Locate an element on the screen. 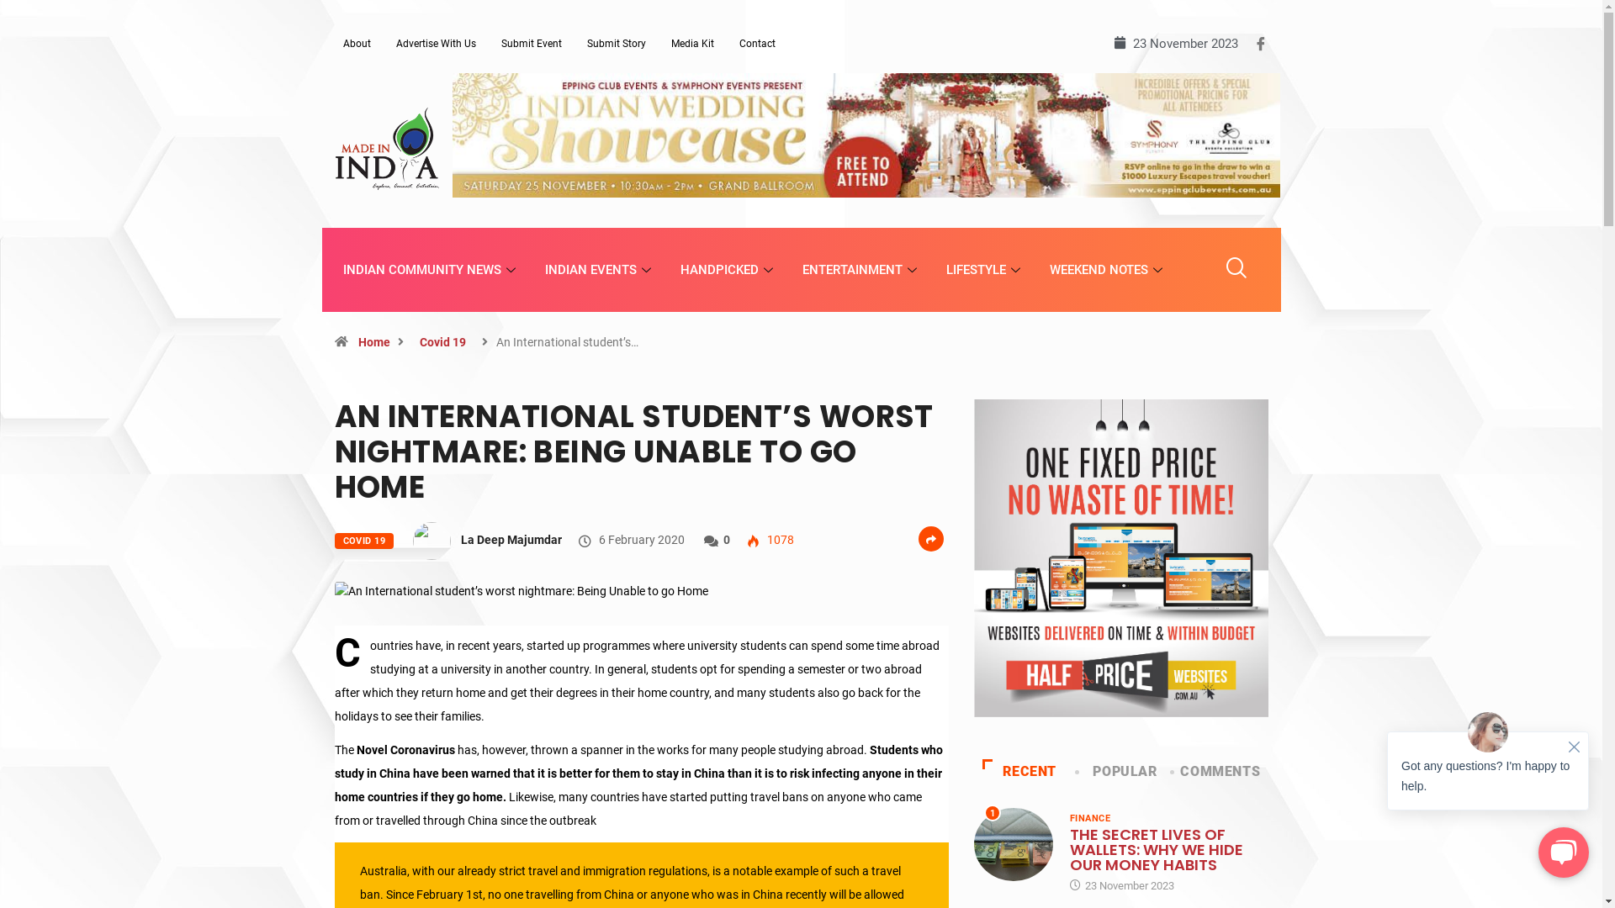  Home is located at coordinates (373, 342).